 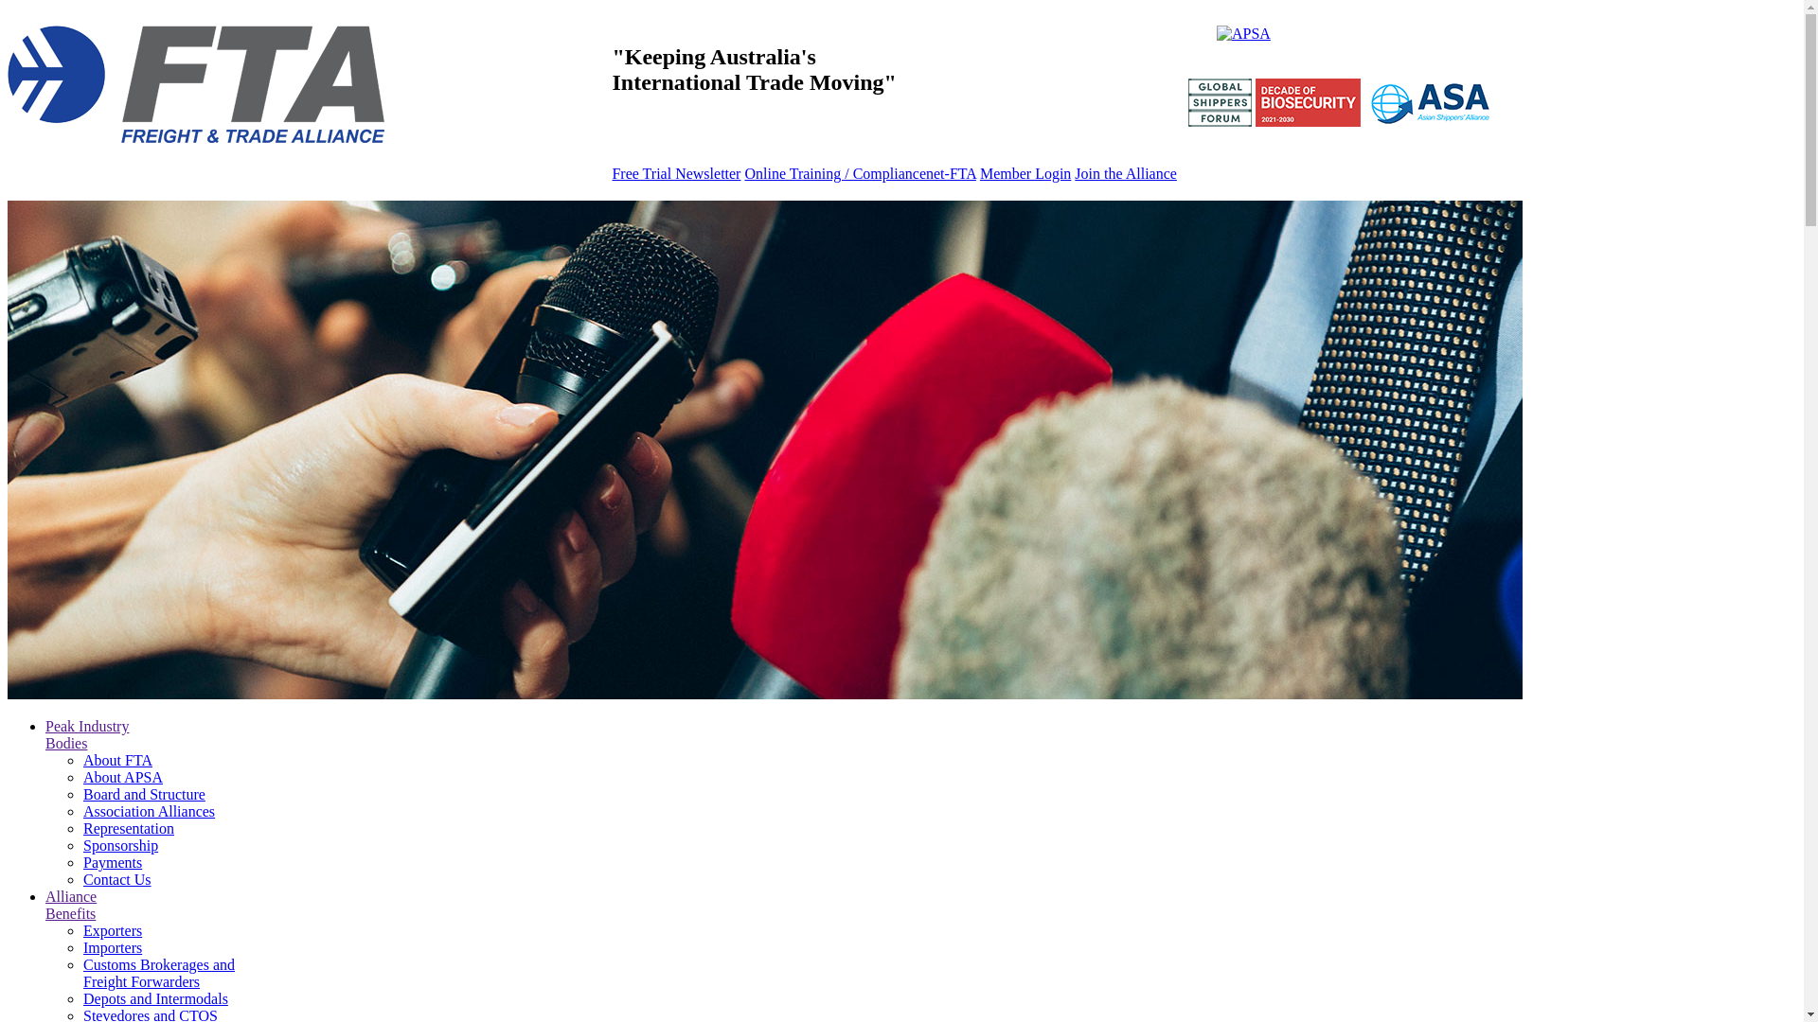 What do you see at coordinates (113, 948) in the screenshot?
I see `Importers` at bounding box center [113, 948].